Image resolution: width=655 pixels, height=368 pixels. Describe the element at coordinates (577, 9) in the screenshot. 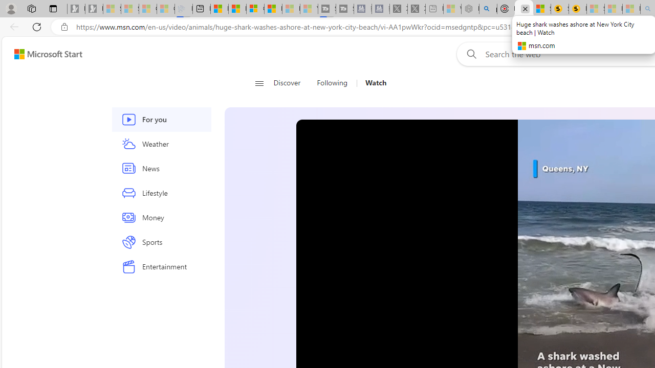

I see `Michelle Starr, Senior Journalist at ScienceAlert` at that location.